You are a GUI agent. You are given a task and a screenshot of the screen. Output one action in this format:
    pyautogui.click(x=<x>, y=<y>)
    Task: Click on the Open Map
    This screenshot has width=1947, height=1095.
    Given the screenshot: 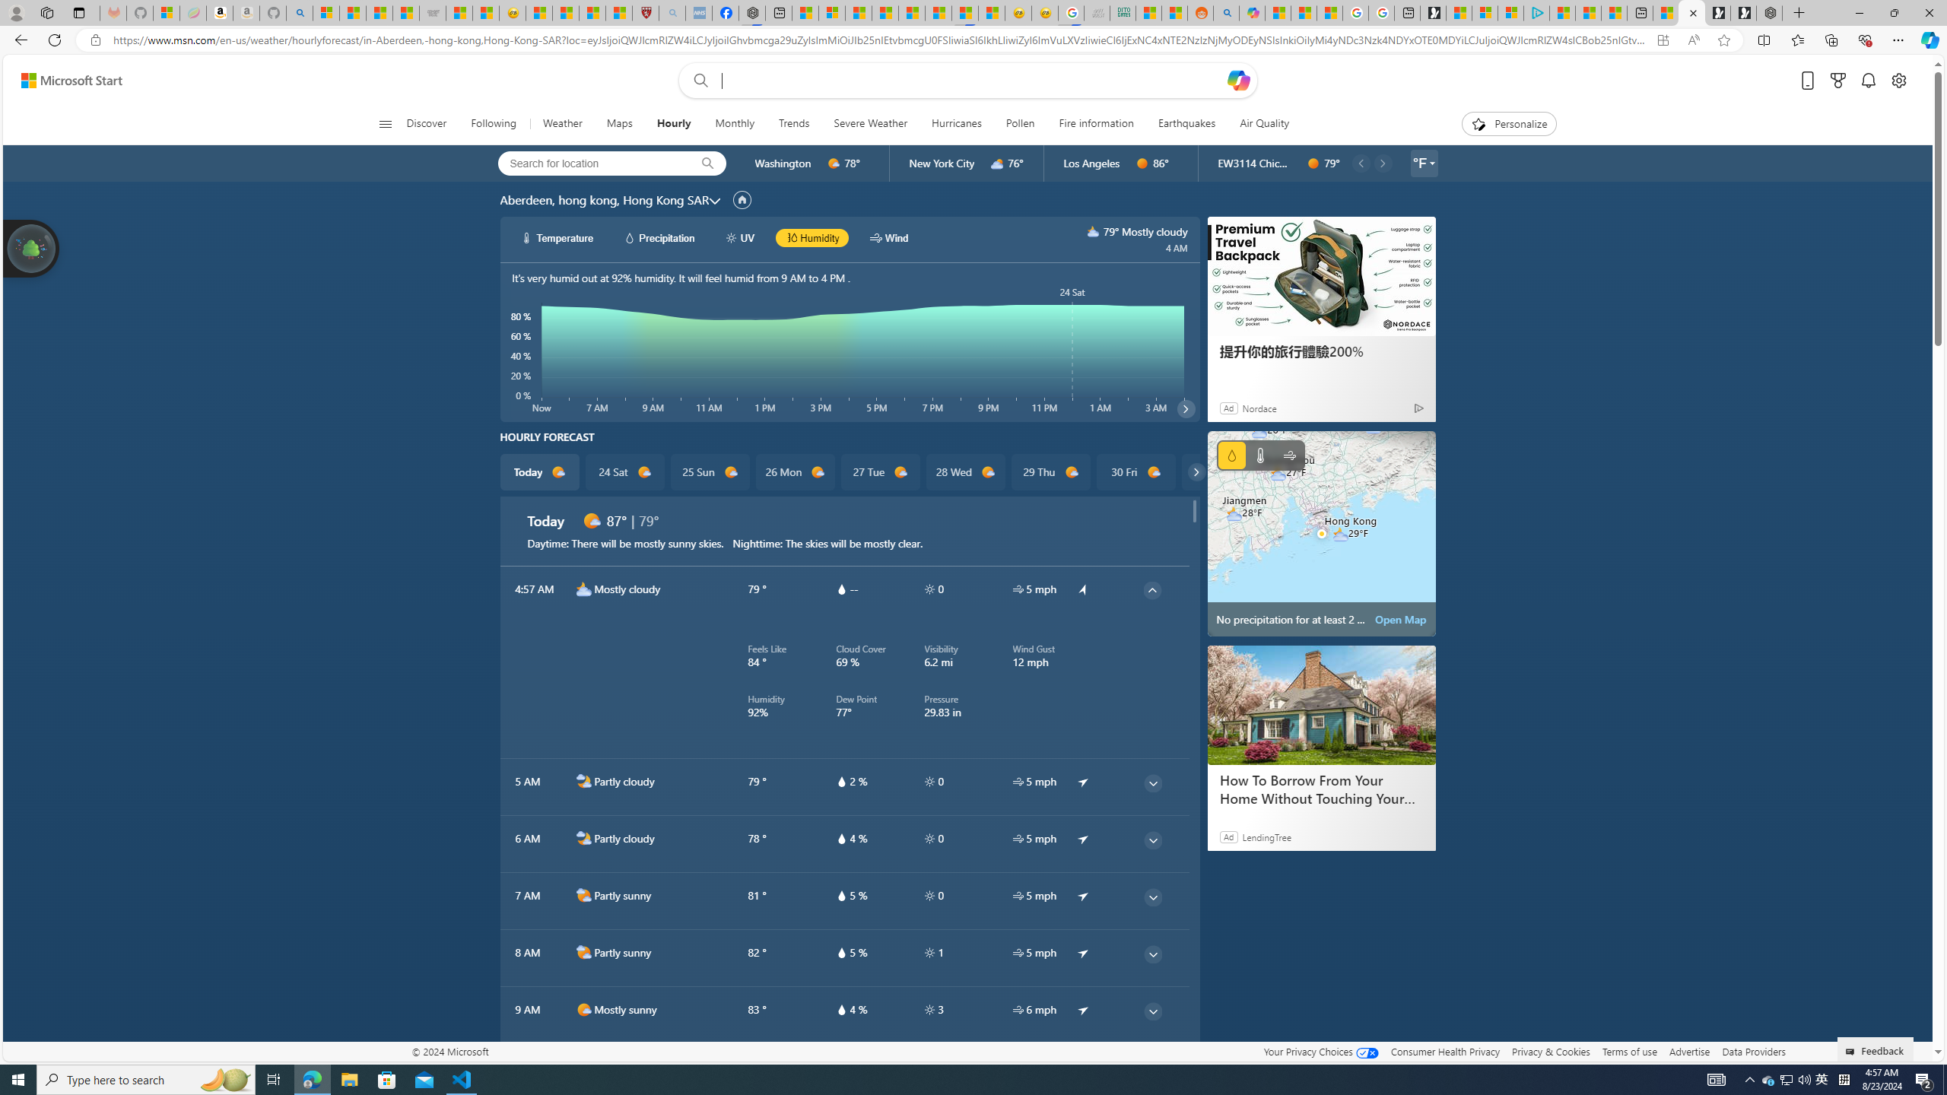 What is the action you would take?
    pyautogui.click(x=1401, y=619)
    